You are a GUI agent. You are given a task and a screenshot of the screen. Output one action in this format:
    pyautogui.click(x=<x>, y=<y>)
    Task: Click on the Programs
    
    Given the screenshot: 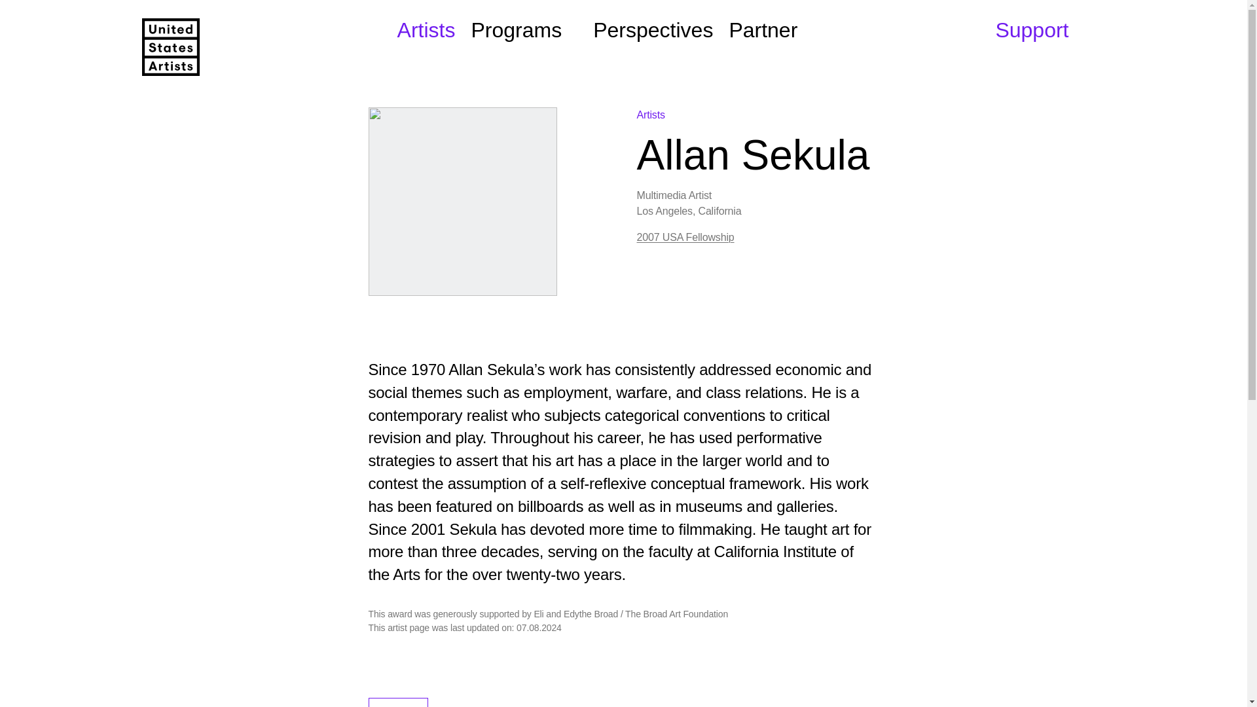 What is the action you would take?
    pyautogui.click(x=524, y=30)
    